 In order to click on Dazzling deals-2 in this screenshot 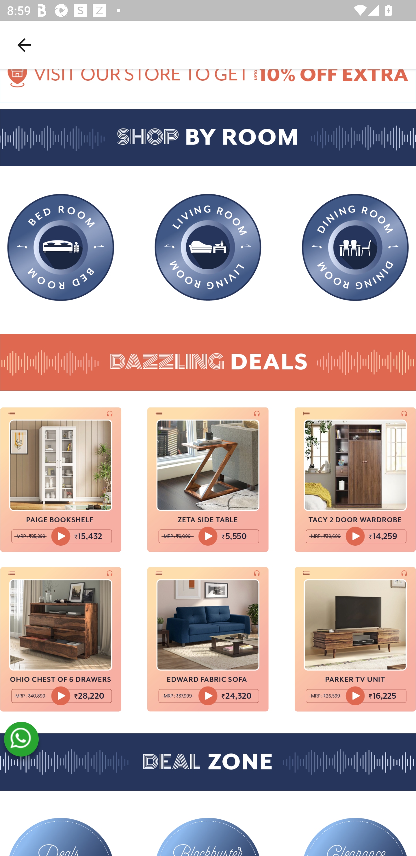, I will do `click(208, 480)`.